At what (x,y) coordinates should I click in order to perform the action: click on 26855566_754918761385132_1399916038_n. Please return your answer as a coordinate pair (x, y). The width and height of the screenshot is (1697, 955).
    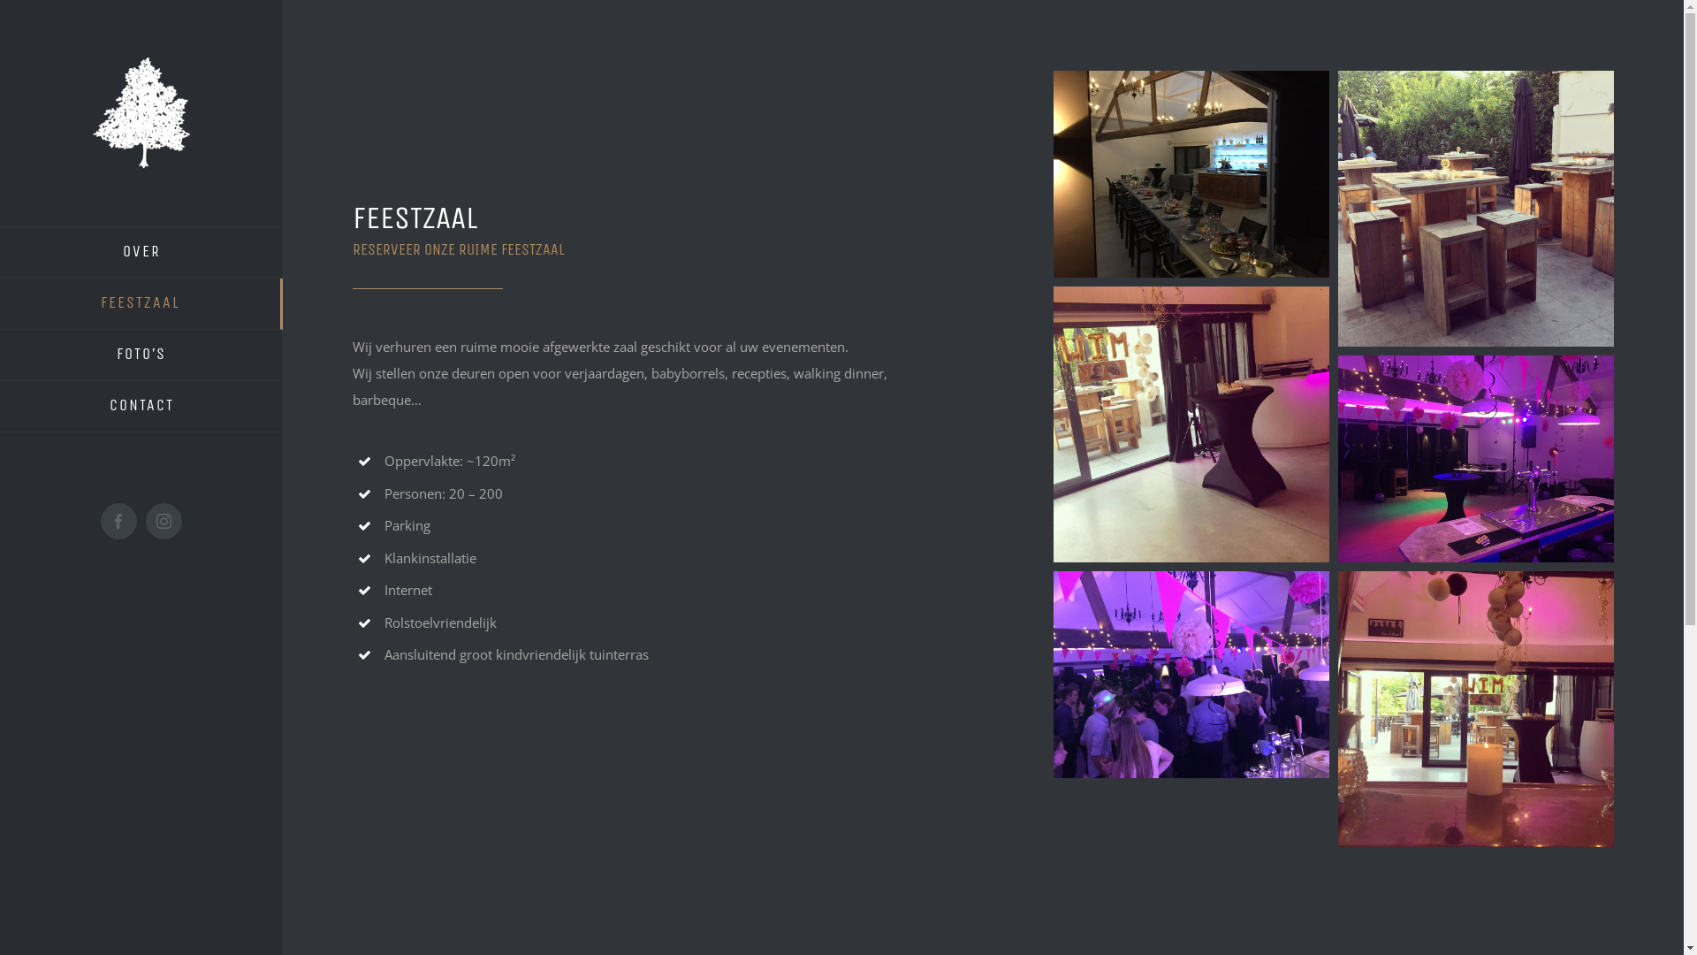
    Looking at the image, I should click on (1476, 209).